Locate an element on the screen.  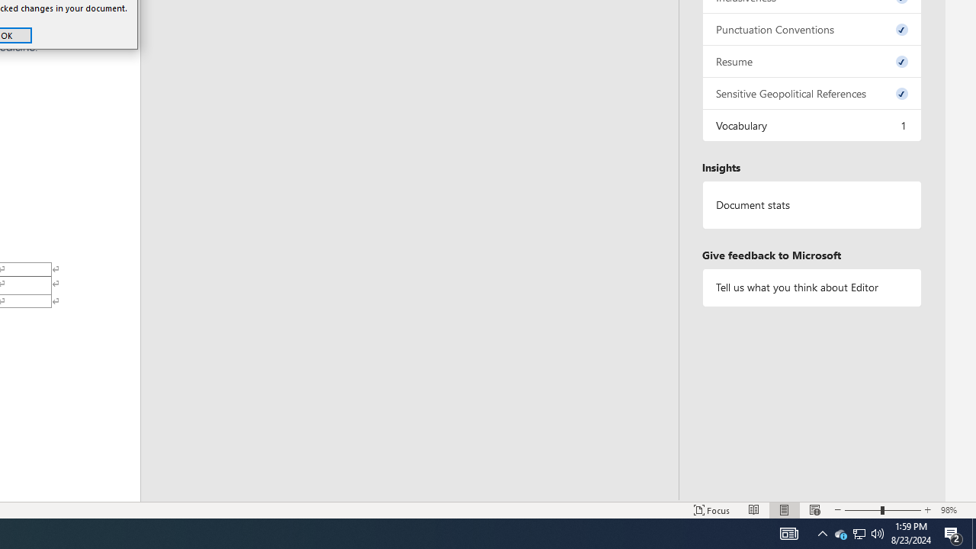
Show desktop is located at coordinates (859, 534).